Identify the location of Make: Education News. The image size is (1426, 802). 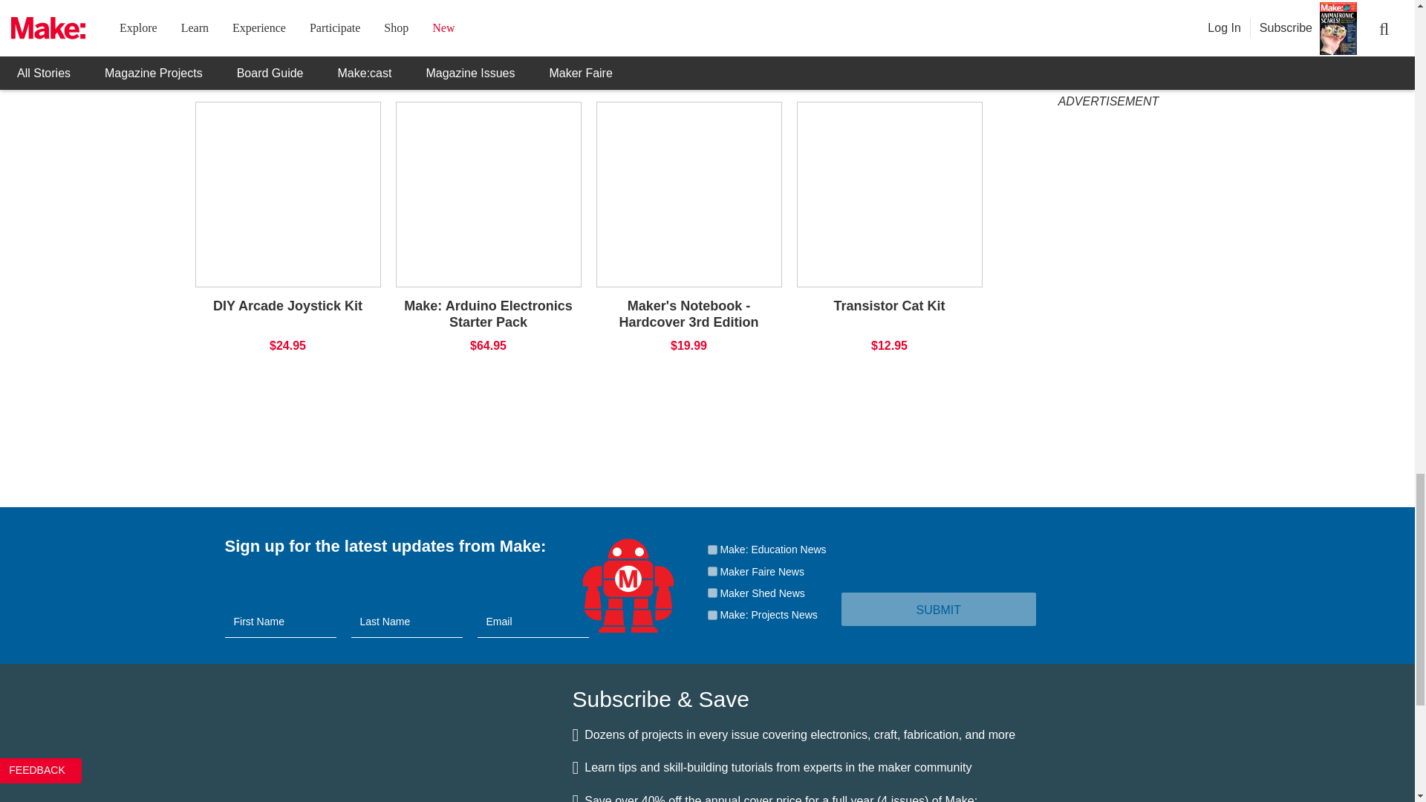
(712, 550).